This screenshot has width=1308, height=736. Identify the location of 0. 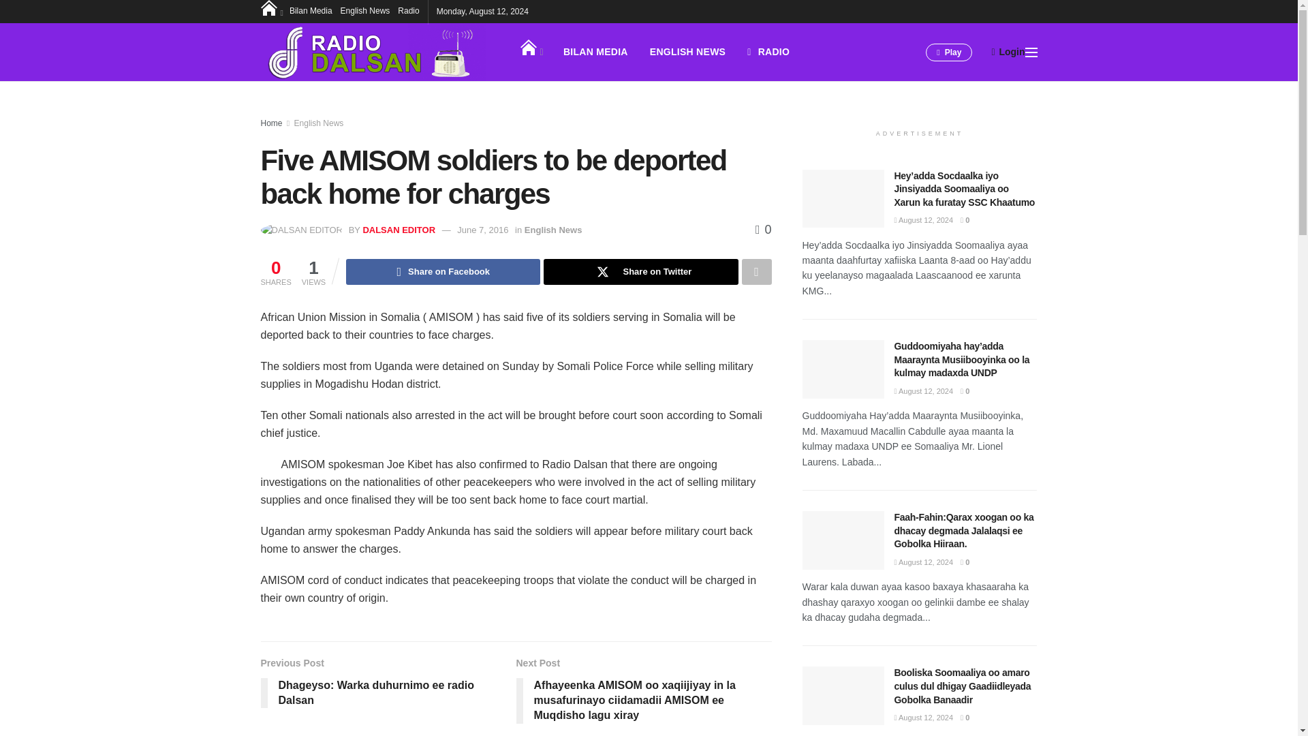
(763, 229).